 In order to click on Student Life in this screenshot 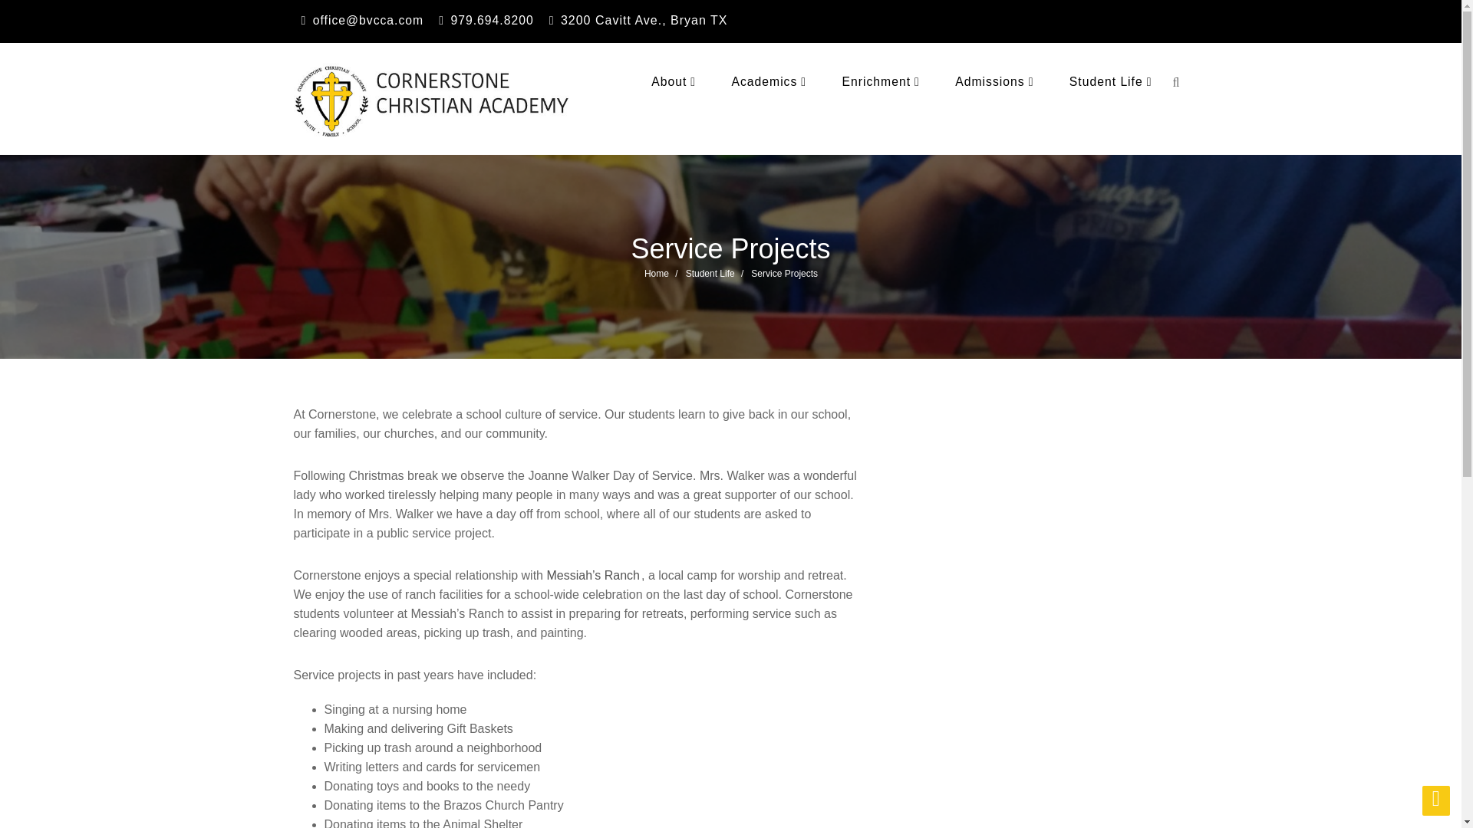, I will do `click(1111, 81)`.